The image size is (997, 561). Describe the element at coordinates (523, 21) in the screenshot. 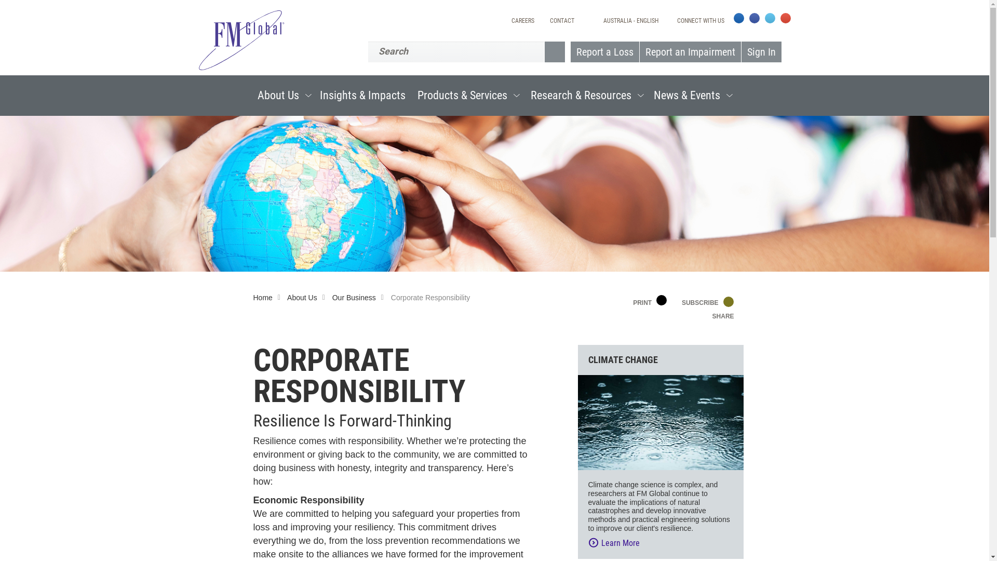

I see `CAREERS` at that location.